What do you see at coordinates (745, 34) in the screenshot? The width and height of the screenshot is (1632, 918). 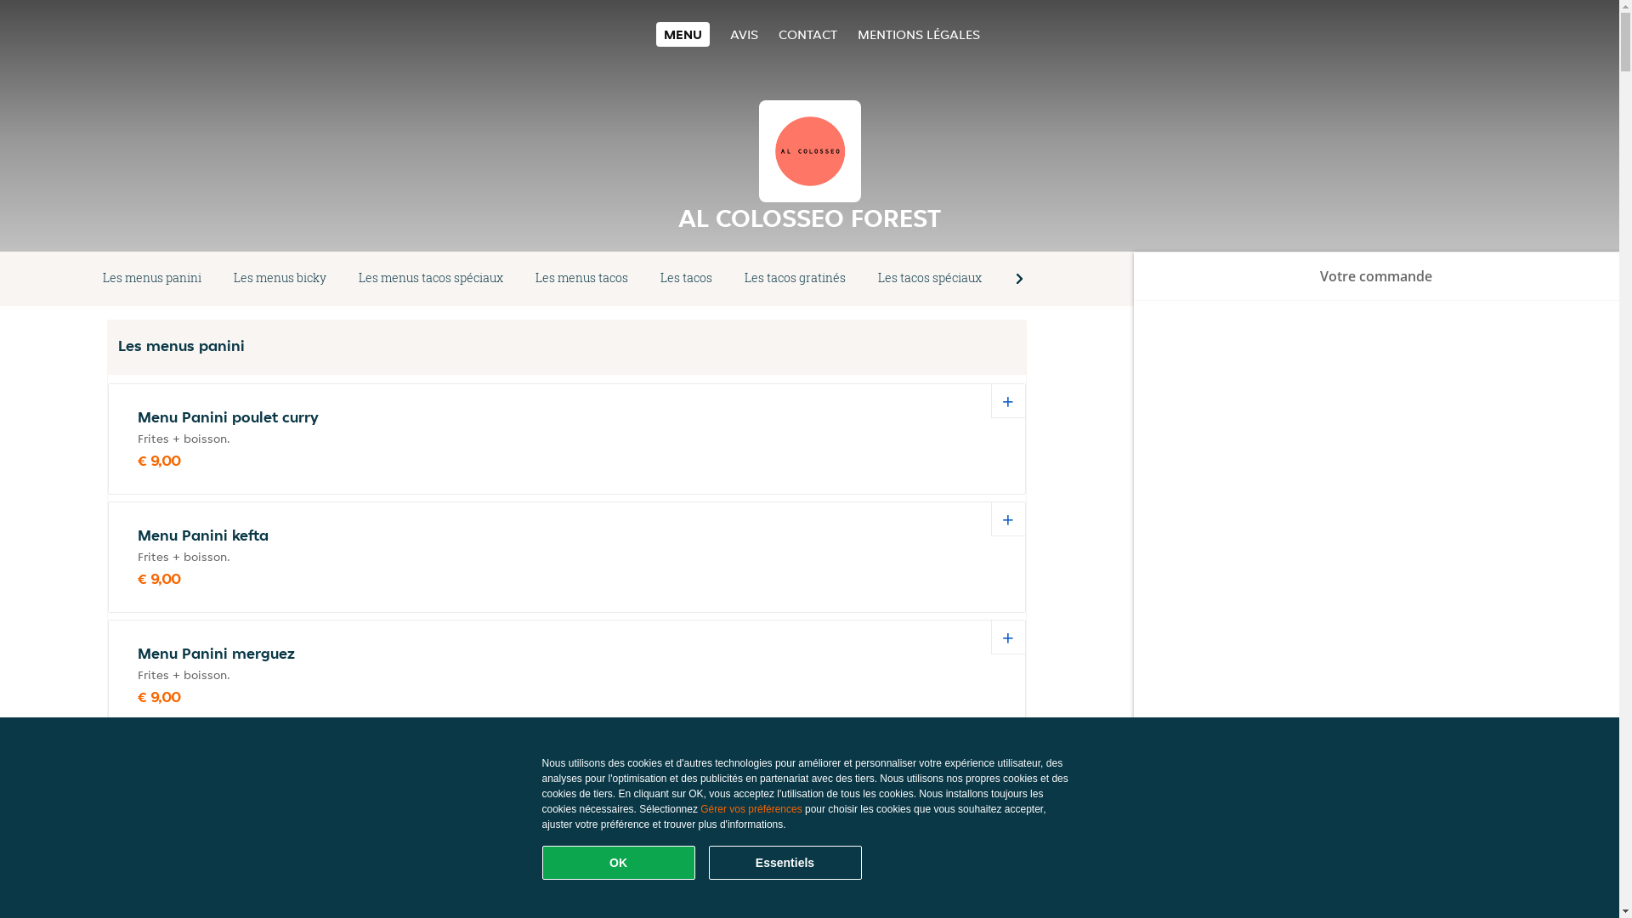 I see `AVIS` at bounding box center [745, 34].